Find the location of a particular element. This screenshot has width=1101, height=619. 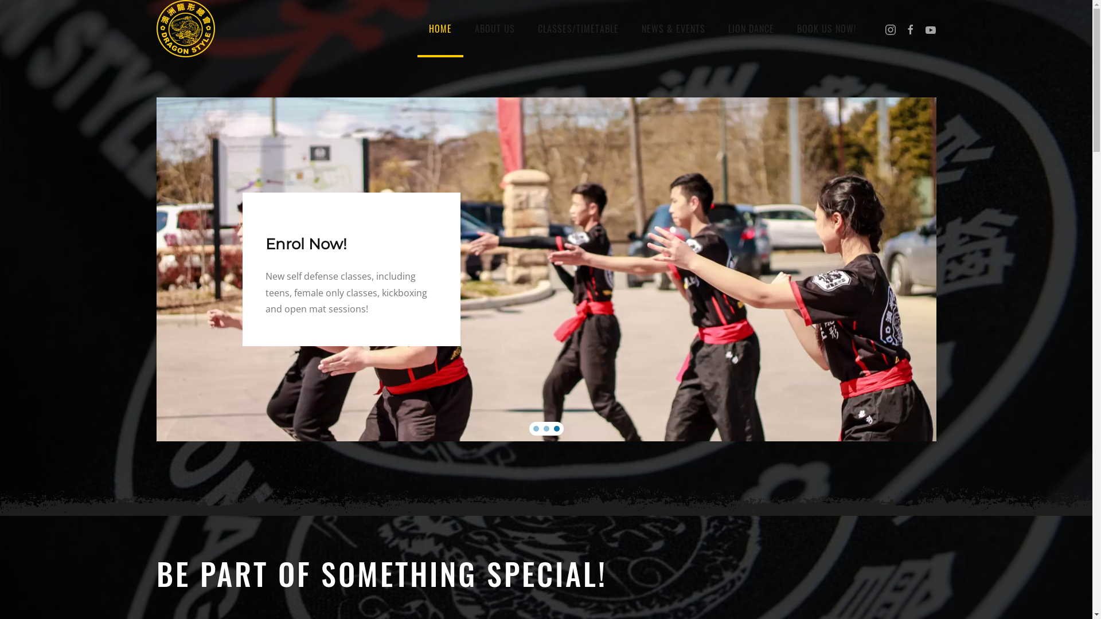

LION DANCE is located at coordinates (751, 29).